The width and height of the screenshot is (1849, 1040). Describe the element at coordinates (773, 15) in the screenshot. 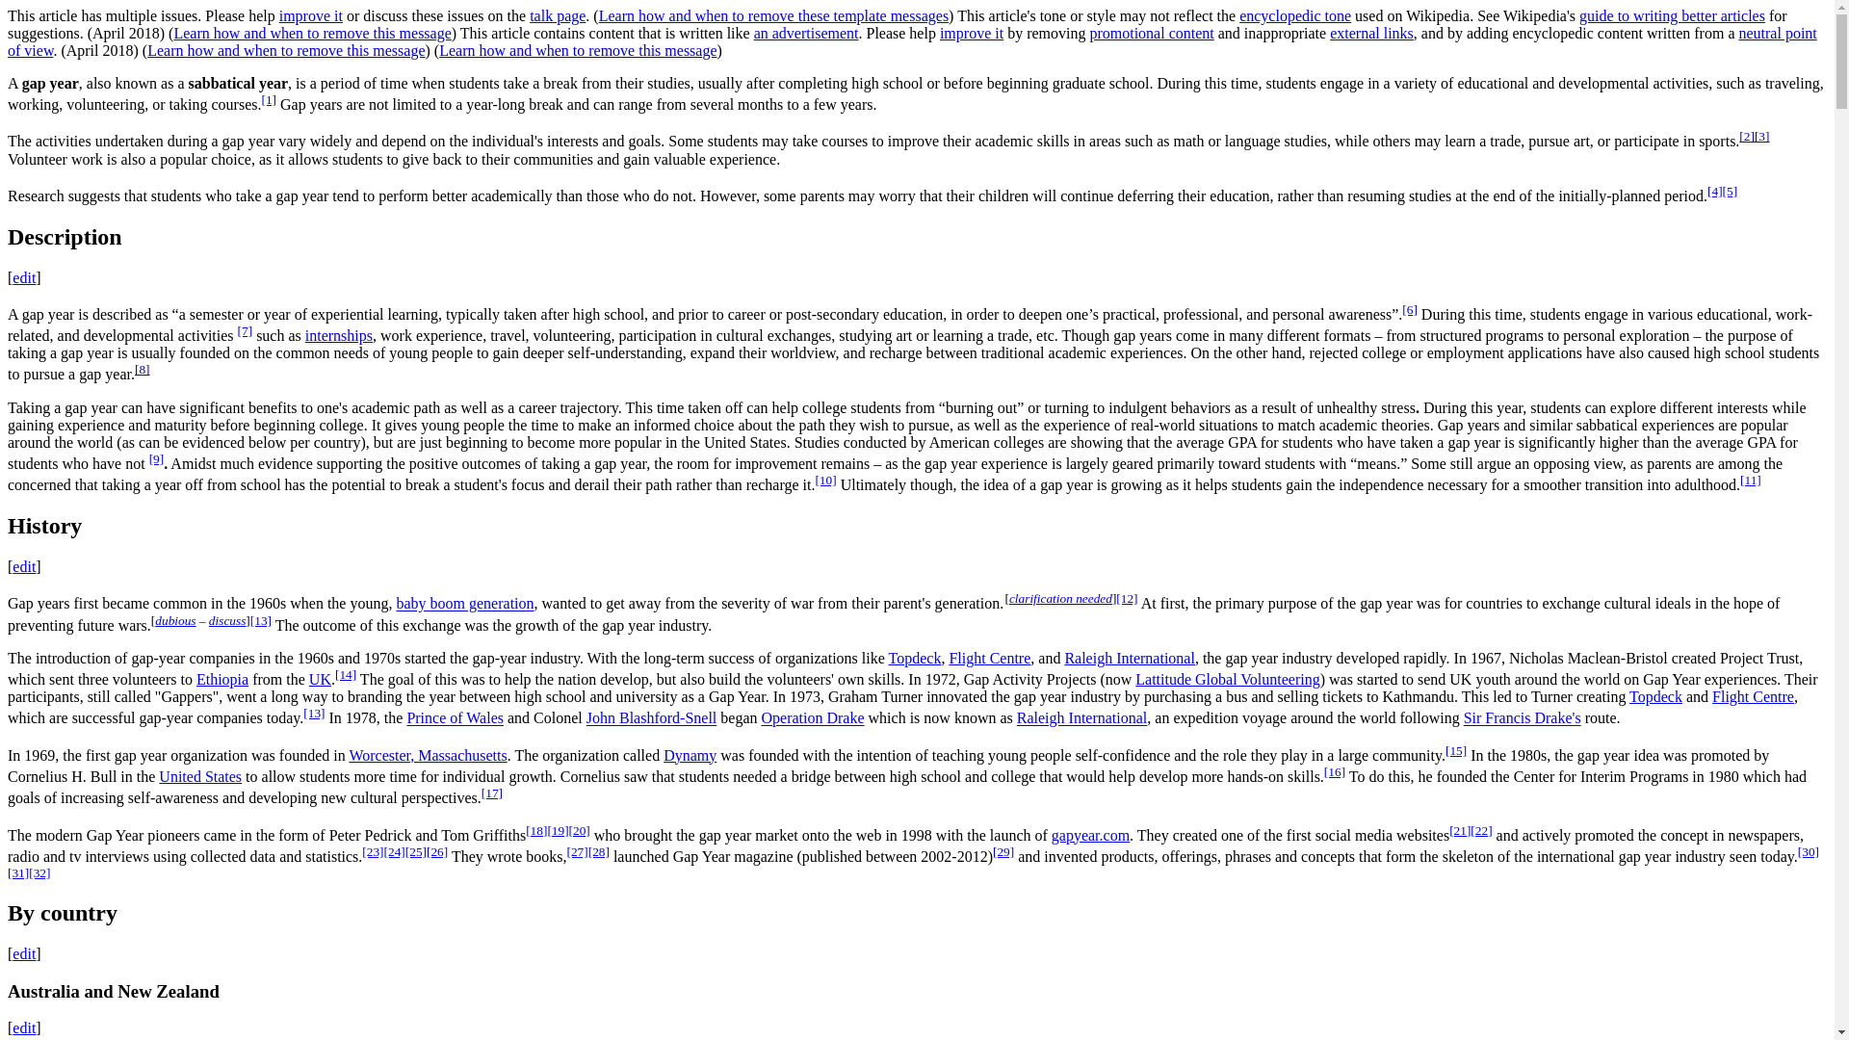

I see `Learn how and when to remove these template messages` at that location.